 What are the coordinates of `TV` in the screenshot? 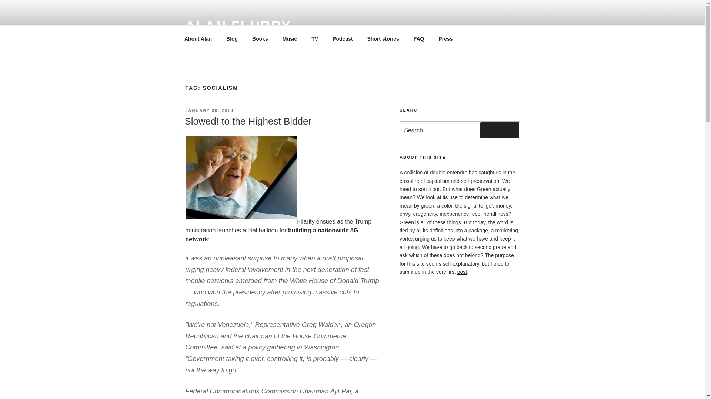 It's located at (315, 38).